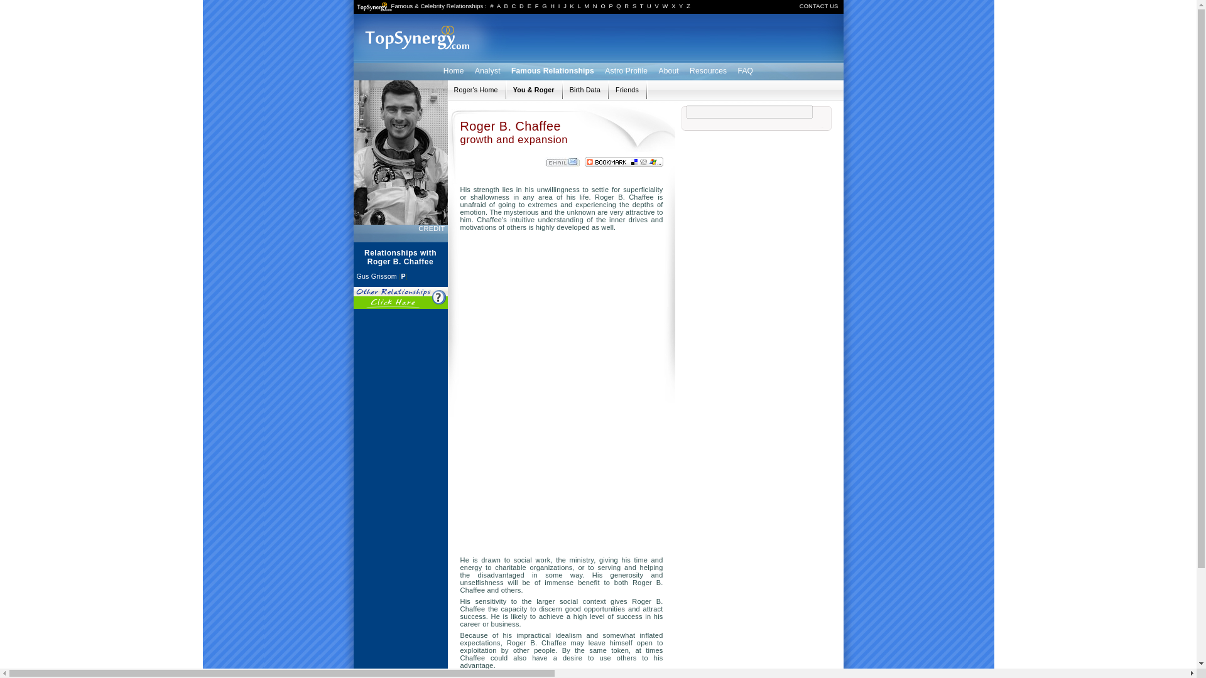 The width and height of the screenshot is (1206, 678). Describe the element at coordinates (665, 6) in the screenshot. I see `W` at that location.